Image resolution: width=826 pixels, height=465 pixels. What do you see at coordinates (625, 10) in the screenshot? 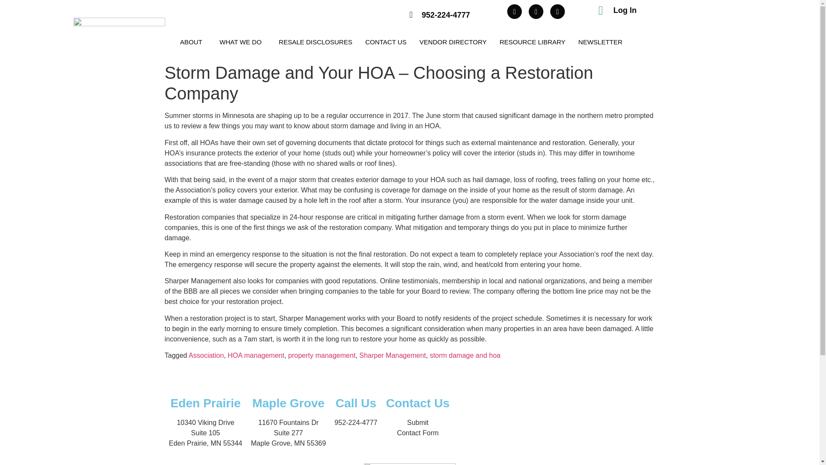
I see `Log In` at bounding box center [625, 10].